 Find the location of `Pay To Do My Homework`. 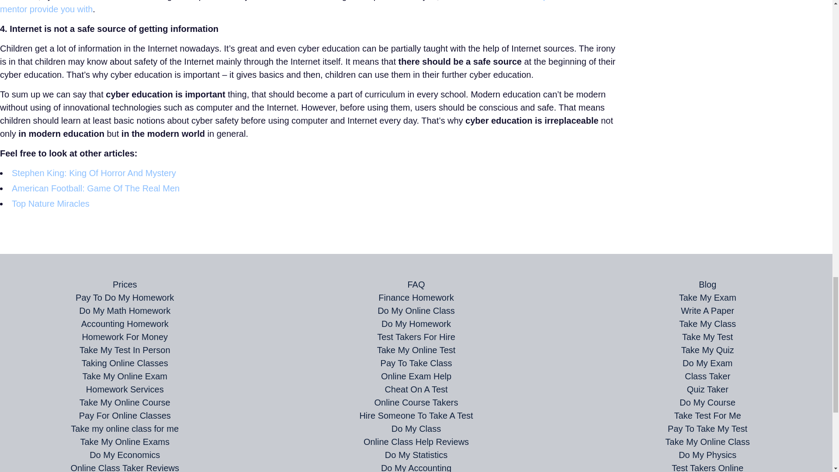

Pay To Do My Homework is located at coordinates (124, 297).